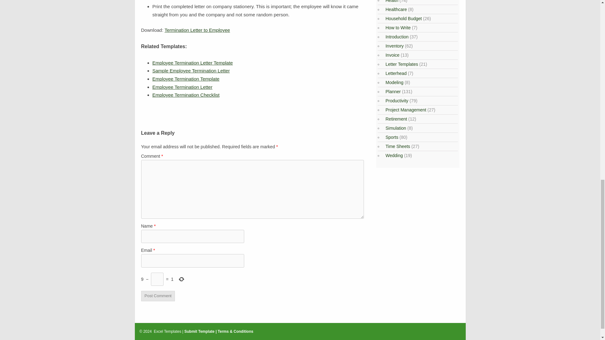  I want to click on April 29, 2013, so click(186, 94).